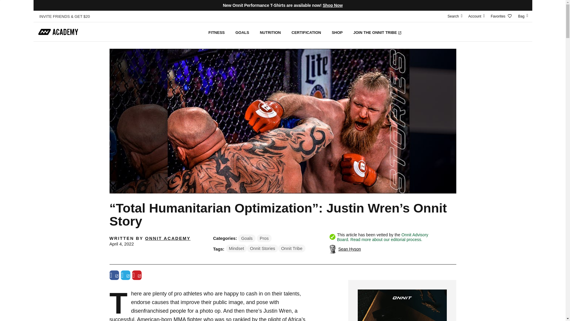 Image resolution: width=570 pixels, height=321 pixels. Describe the element at coordinates (128, 276) in the screenshot. I see `Opens in new window.` at that location.